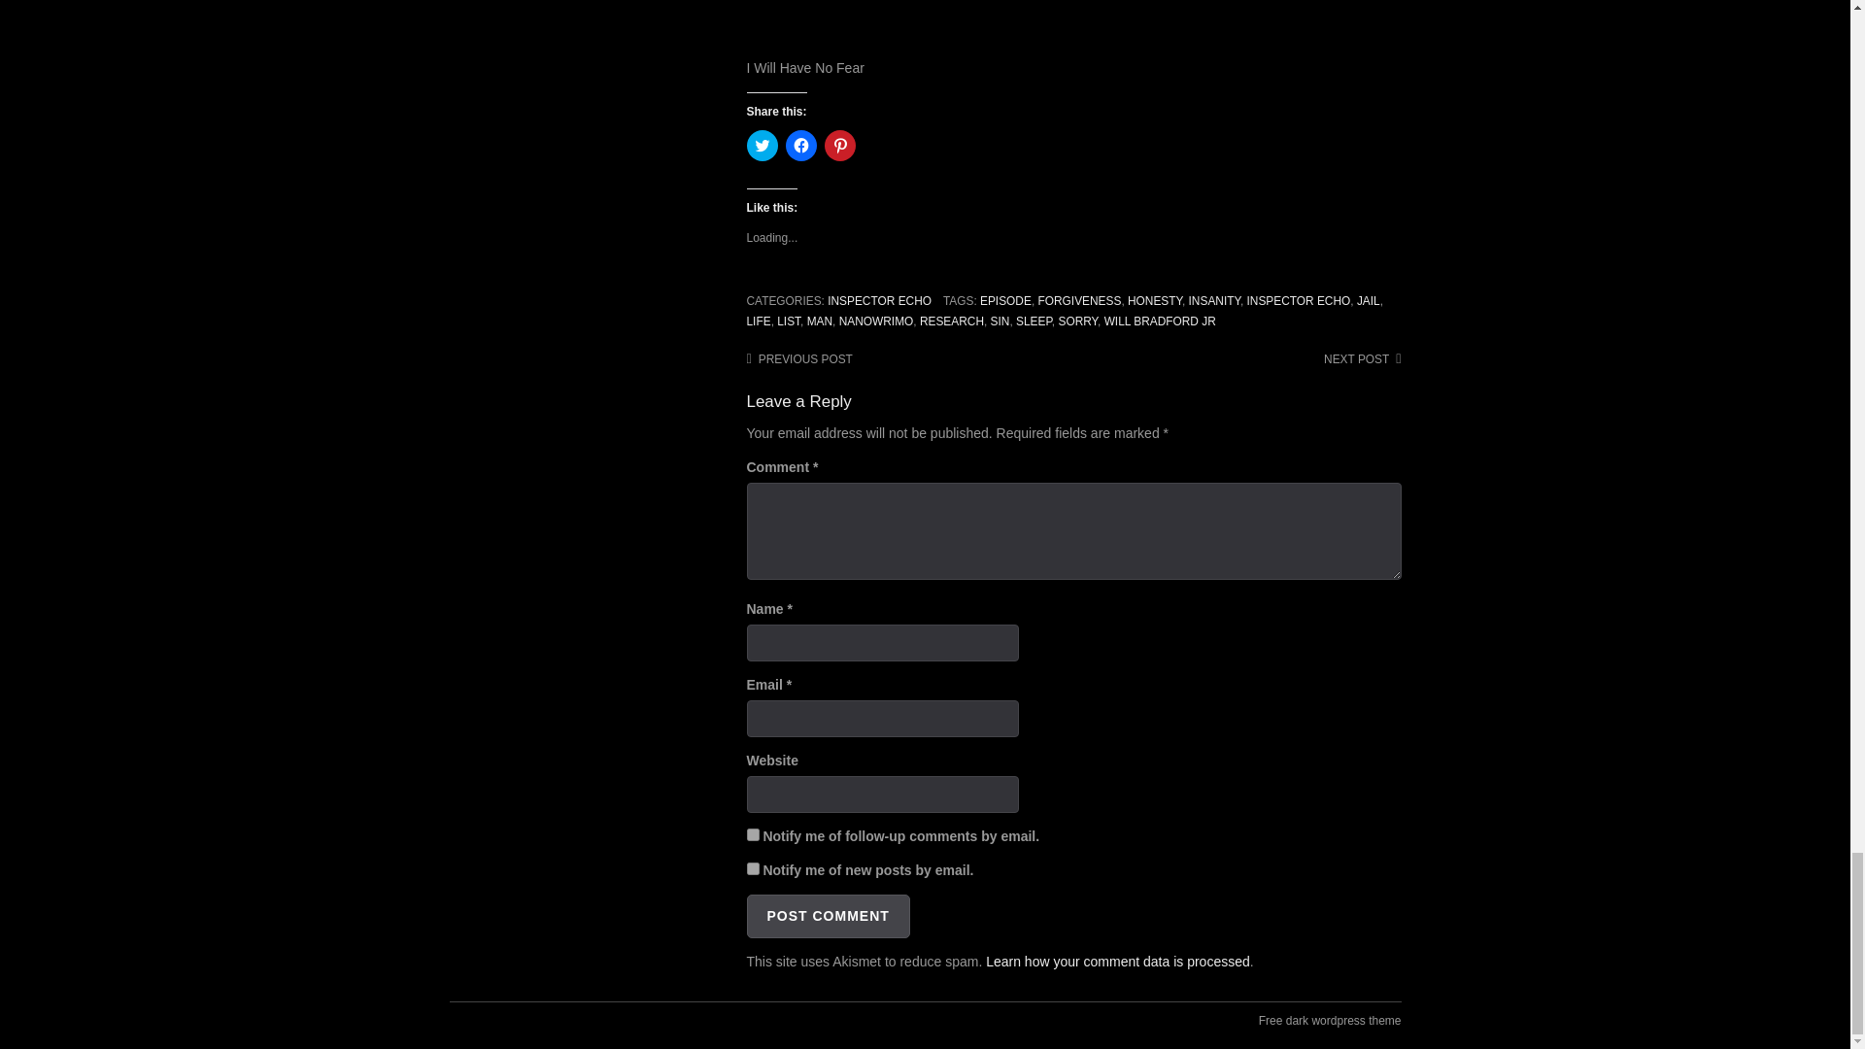  I want to click on NEXT POST, so click(1362, 358).